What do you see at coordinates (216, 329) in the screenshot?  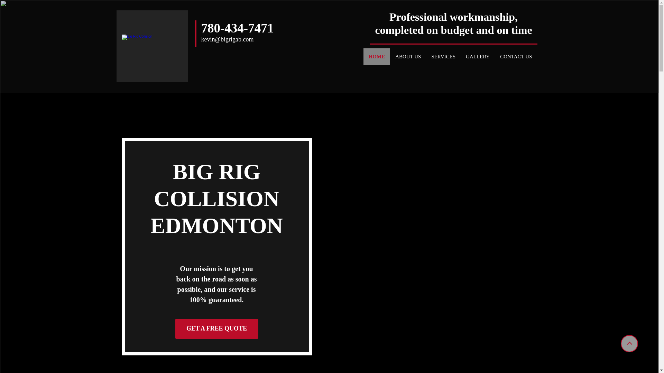 I see `GET A FREE QUOTE` at bounding box center [216, 329].